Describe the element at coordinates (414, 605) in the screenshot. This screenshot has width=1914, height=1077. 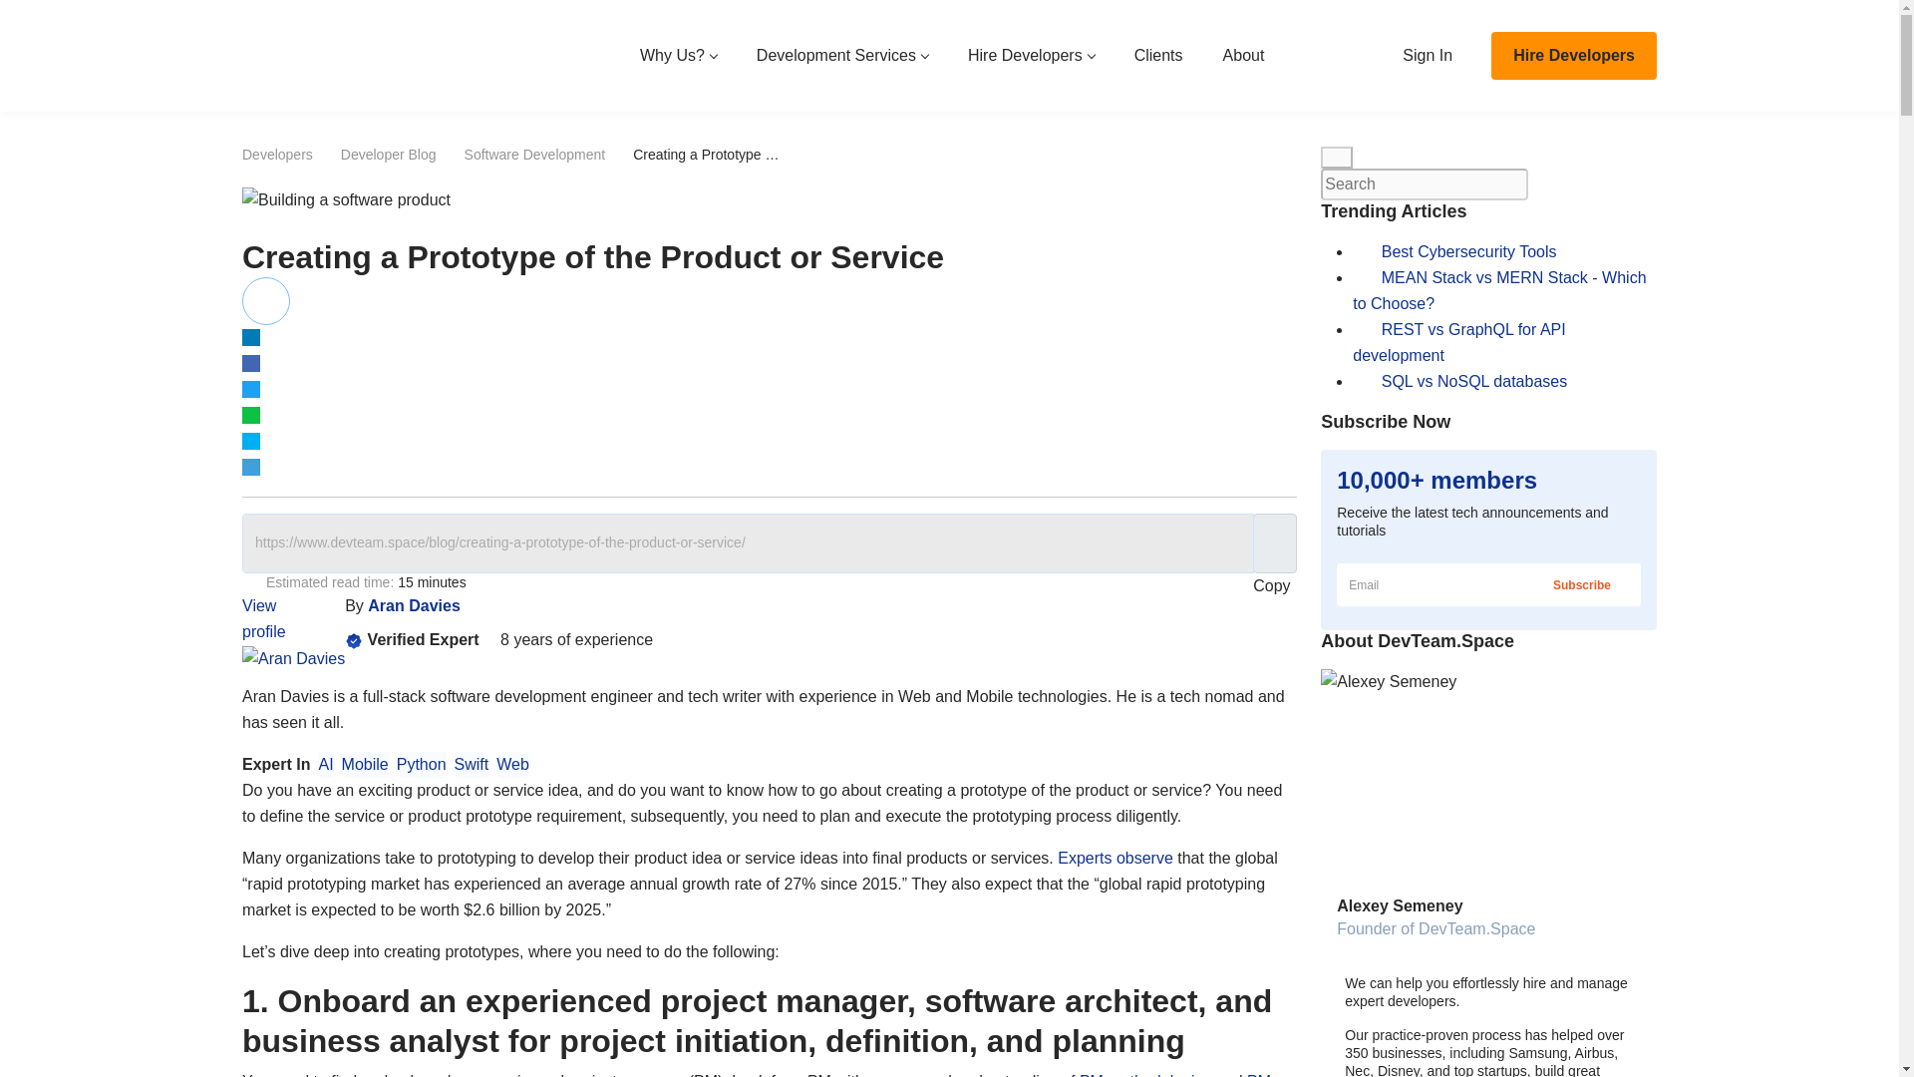
I see `Aran Davies` at that location.